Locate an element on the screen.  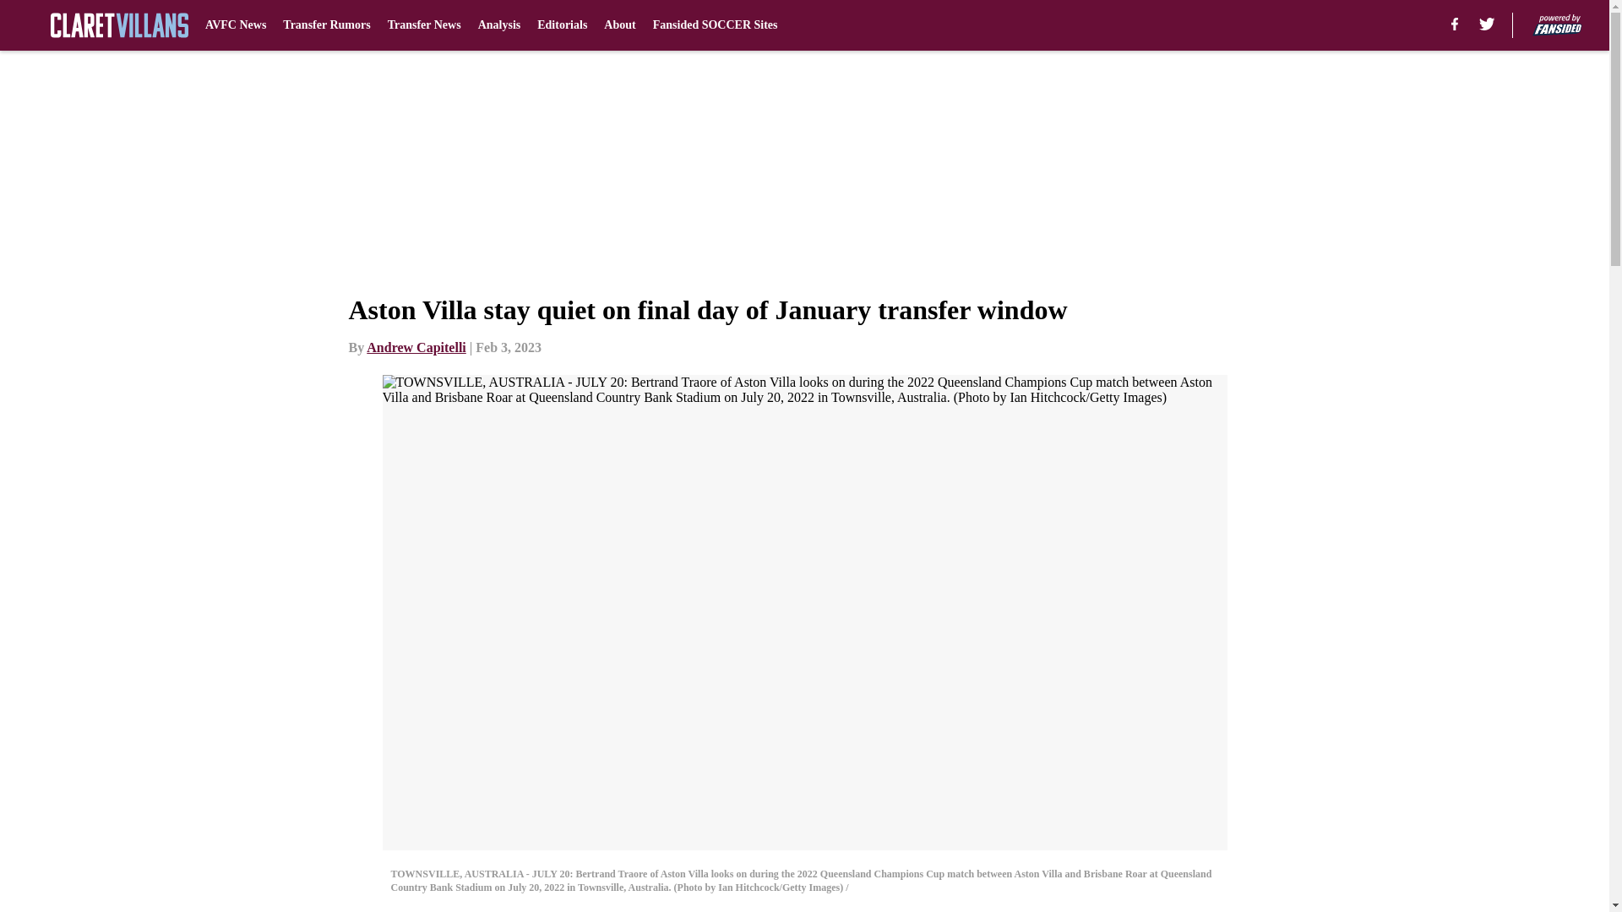
Analysis is located at coordinates (499, 25).